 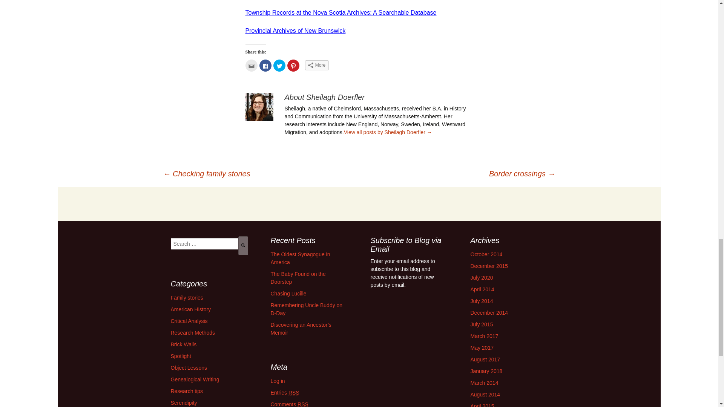 What do you see at coordinates (265, 66) in the screenshot?
I see `Click to share on Facebook` at bounding box center [265, 66].